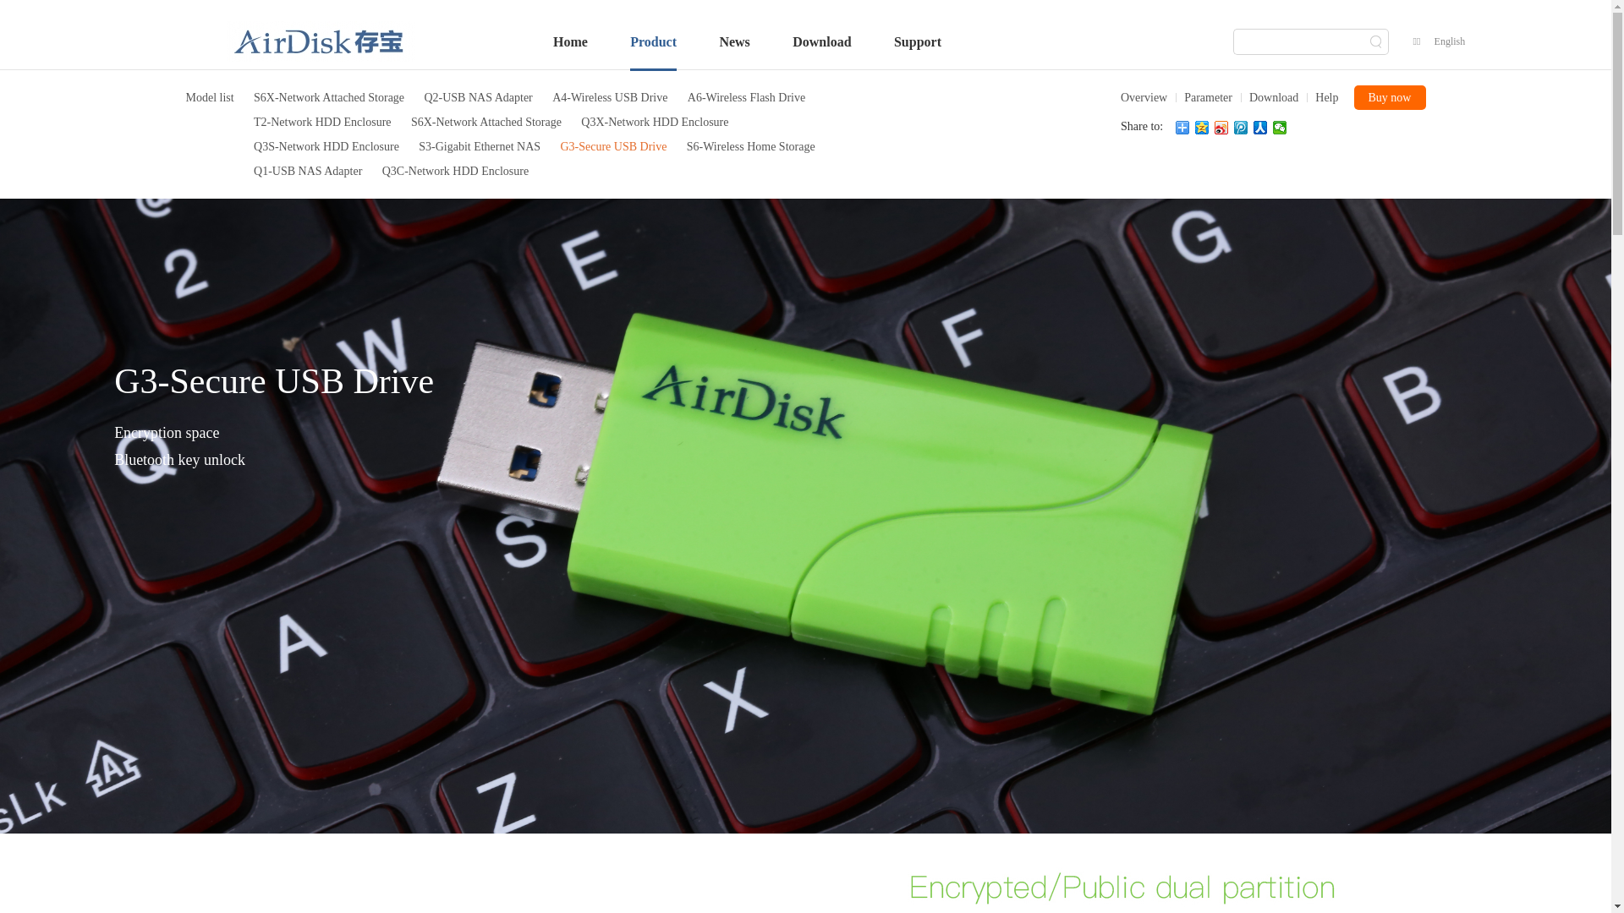 This screenshot has width=1624, height=913. Describe the element at coordinates (918, 42) in the screenshot. I see `Support` at that location.